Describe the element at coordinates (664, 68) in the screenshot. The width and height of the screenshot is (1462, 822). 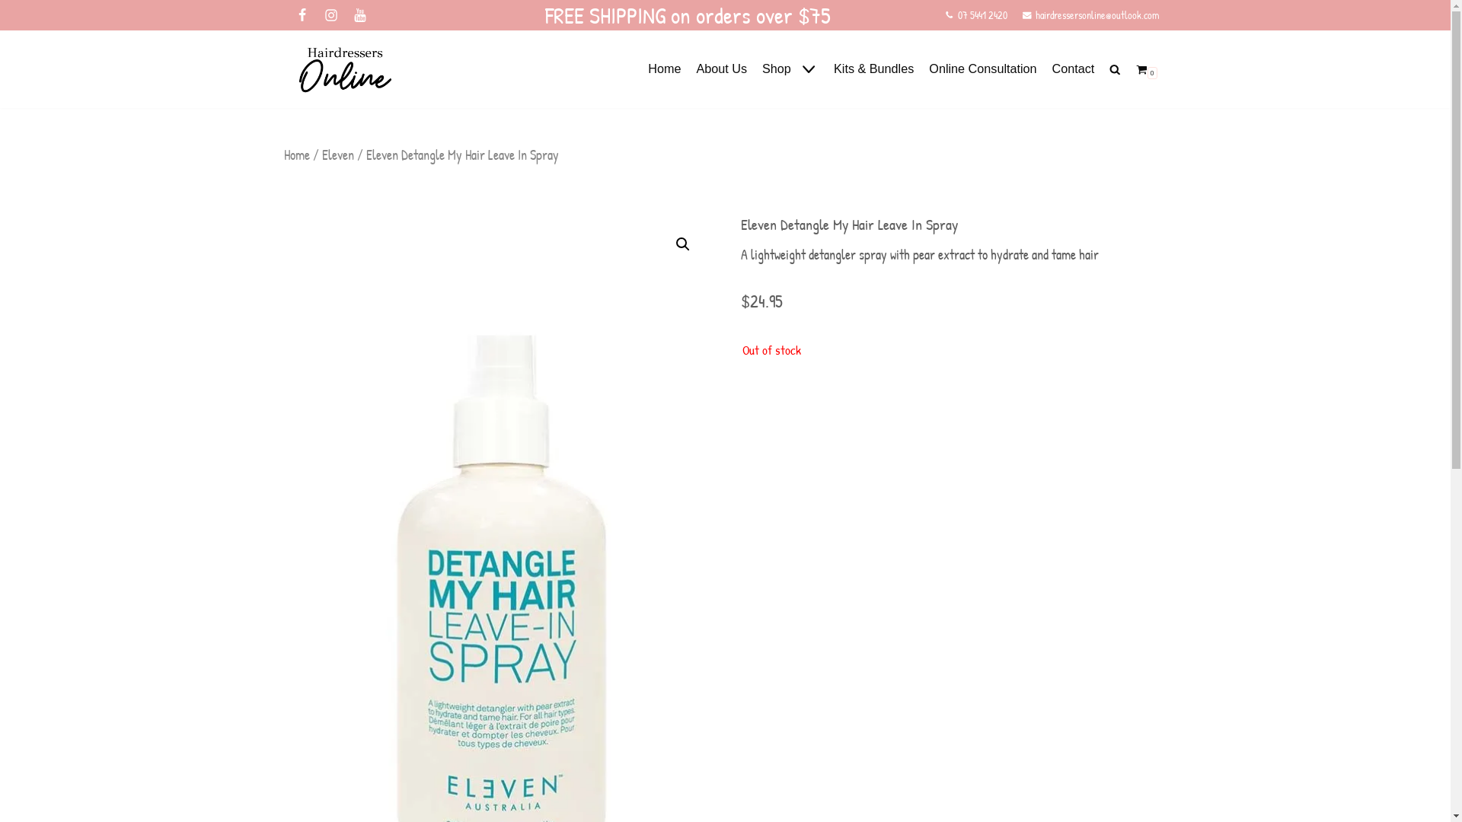
I see `Home` at that location.